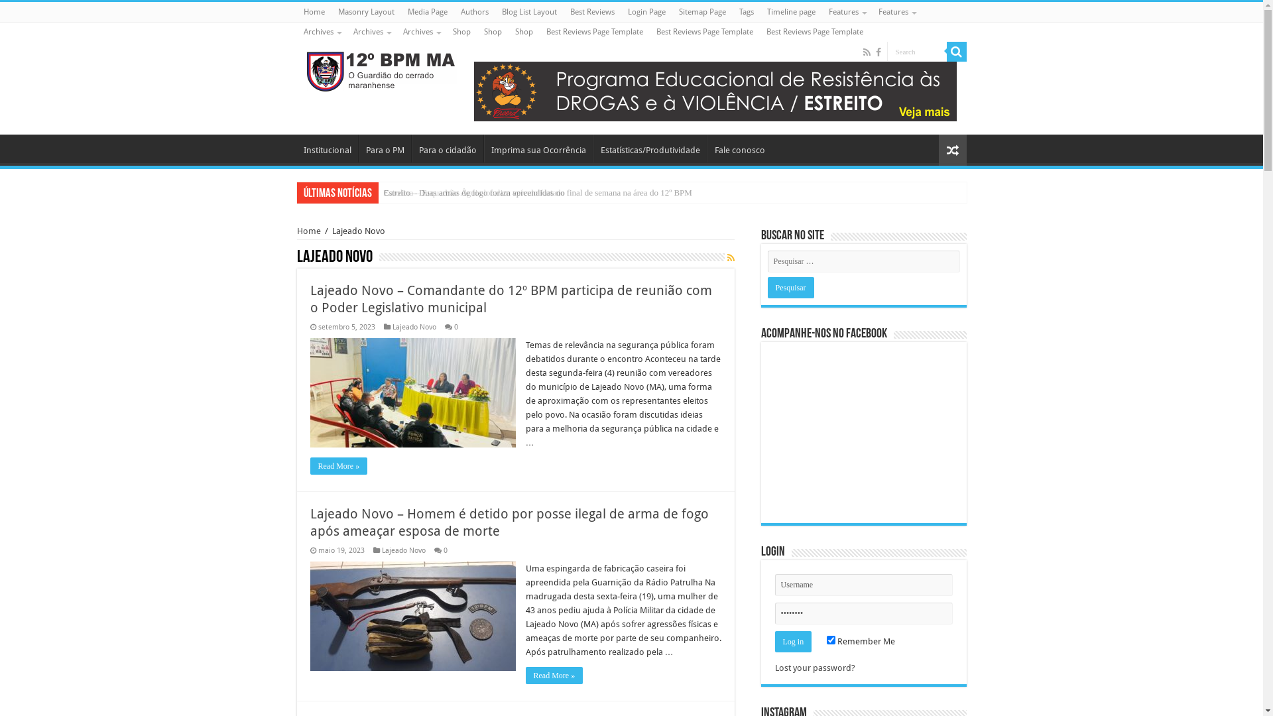 This screenshot has height=716, width=1273. I want to click on Home, so click(309, 231).